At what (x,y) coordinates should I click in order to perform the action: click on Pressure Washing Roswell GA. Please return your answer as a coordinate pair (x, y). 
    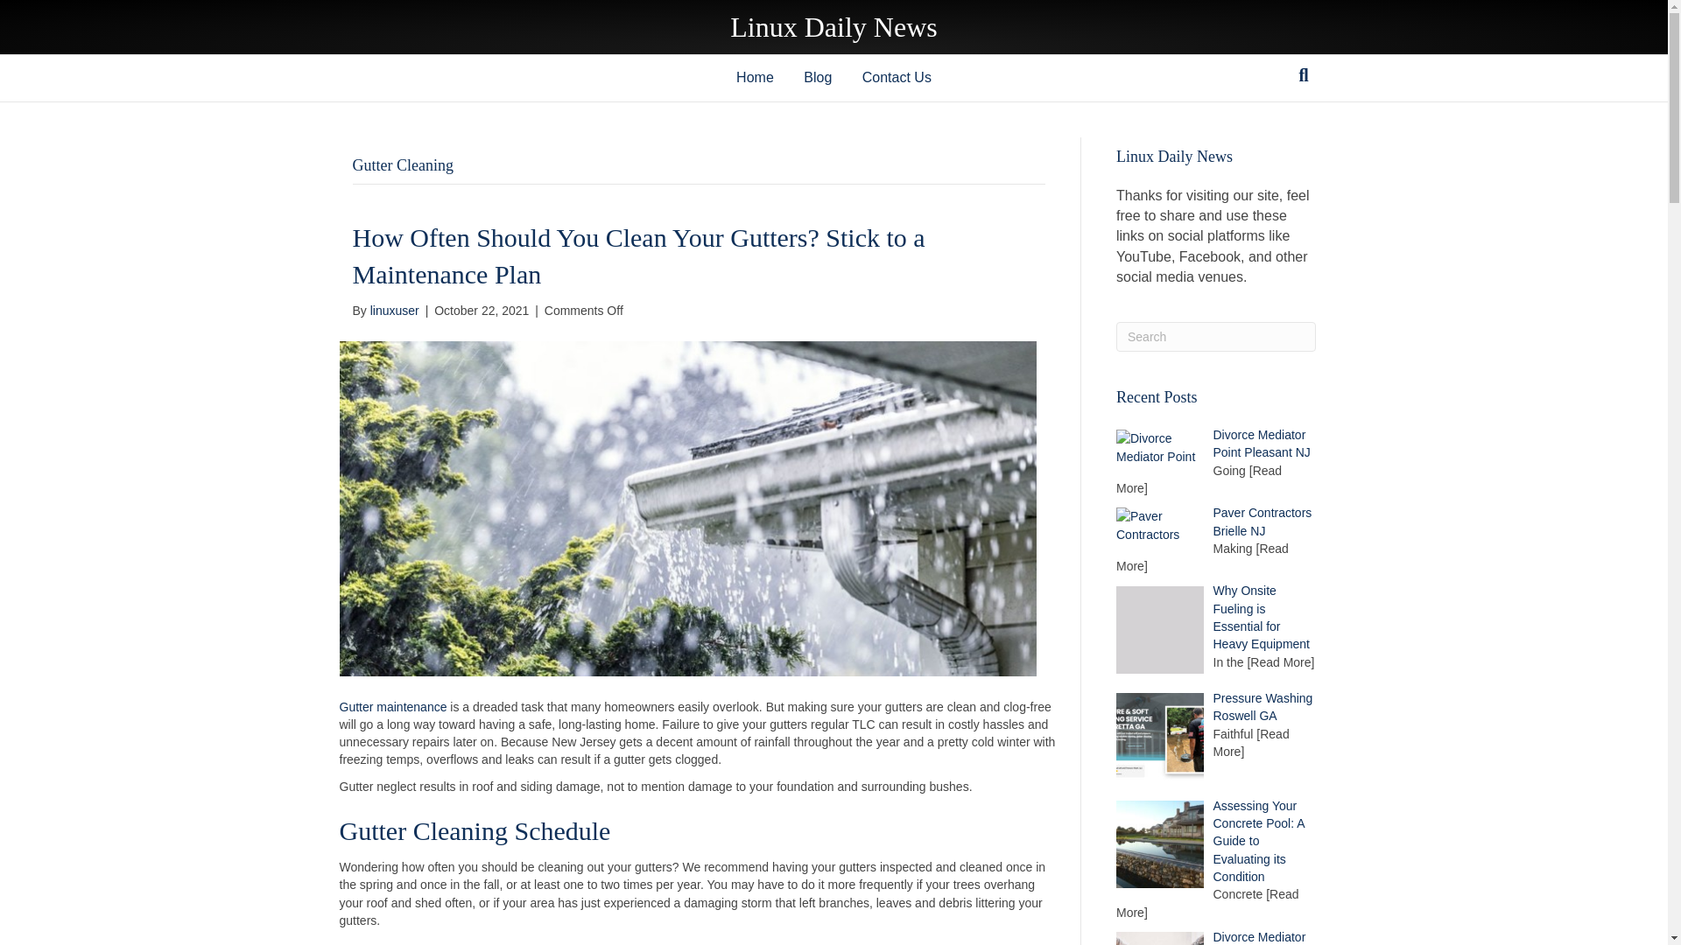
    Looking at the image, I should click on (1263, 707).